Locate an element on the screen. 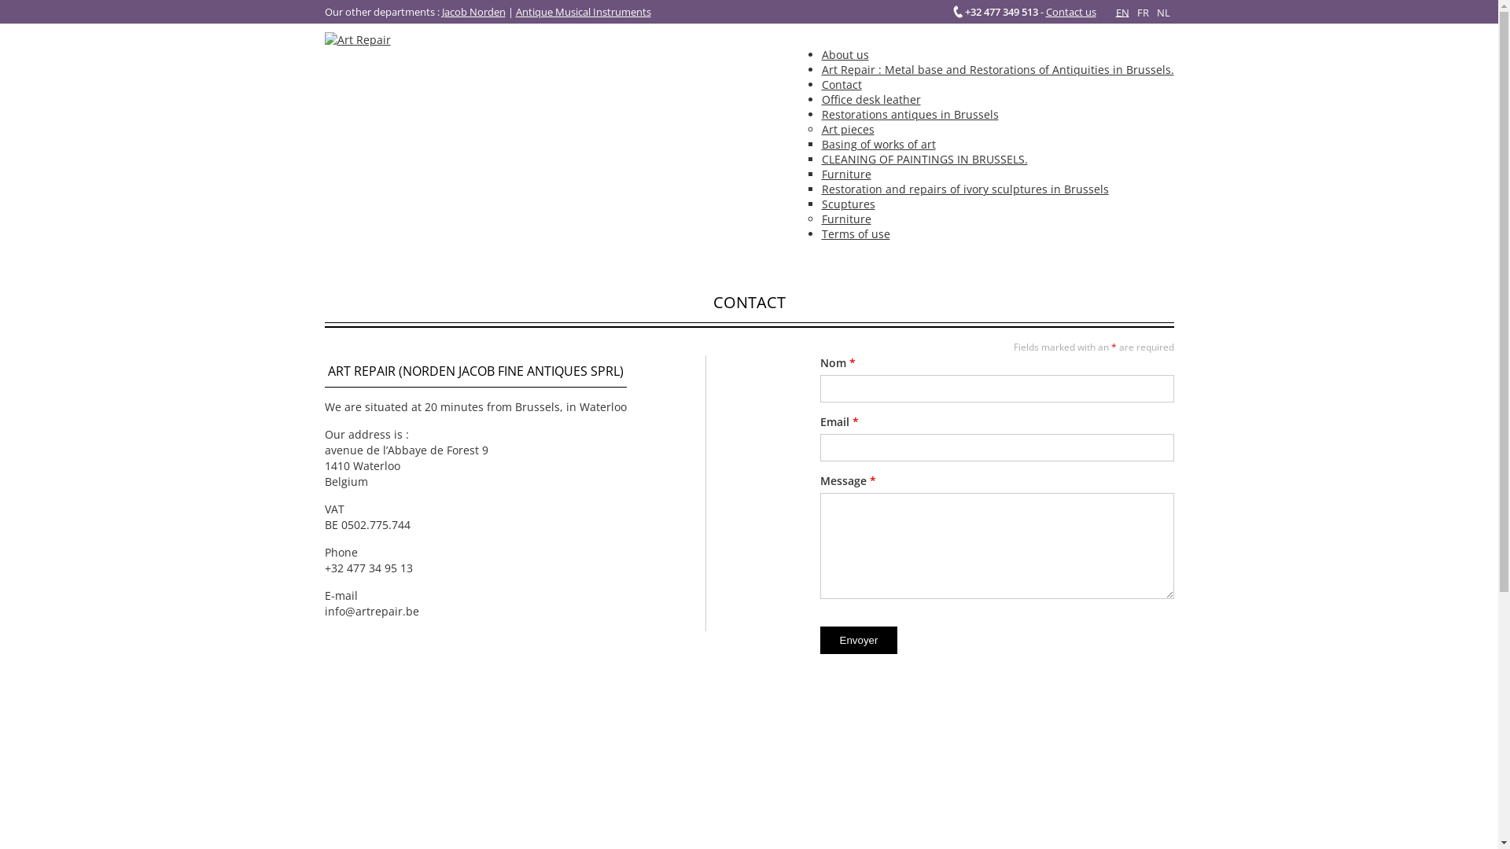 The height and width of the screenshot is (849, 1510). FR is located at coordinates (1142, 13).